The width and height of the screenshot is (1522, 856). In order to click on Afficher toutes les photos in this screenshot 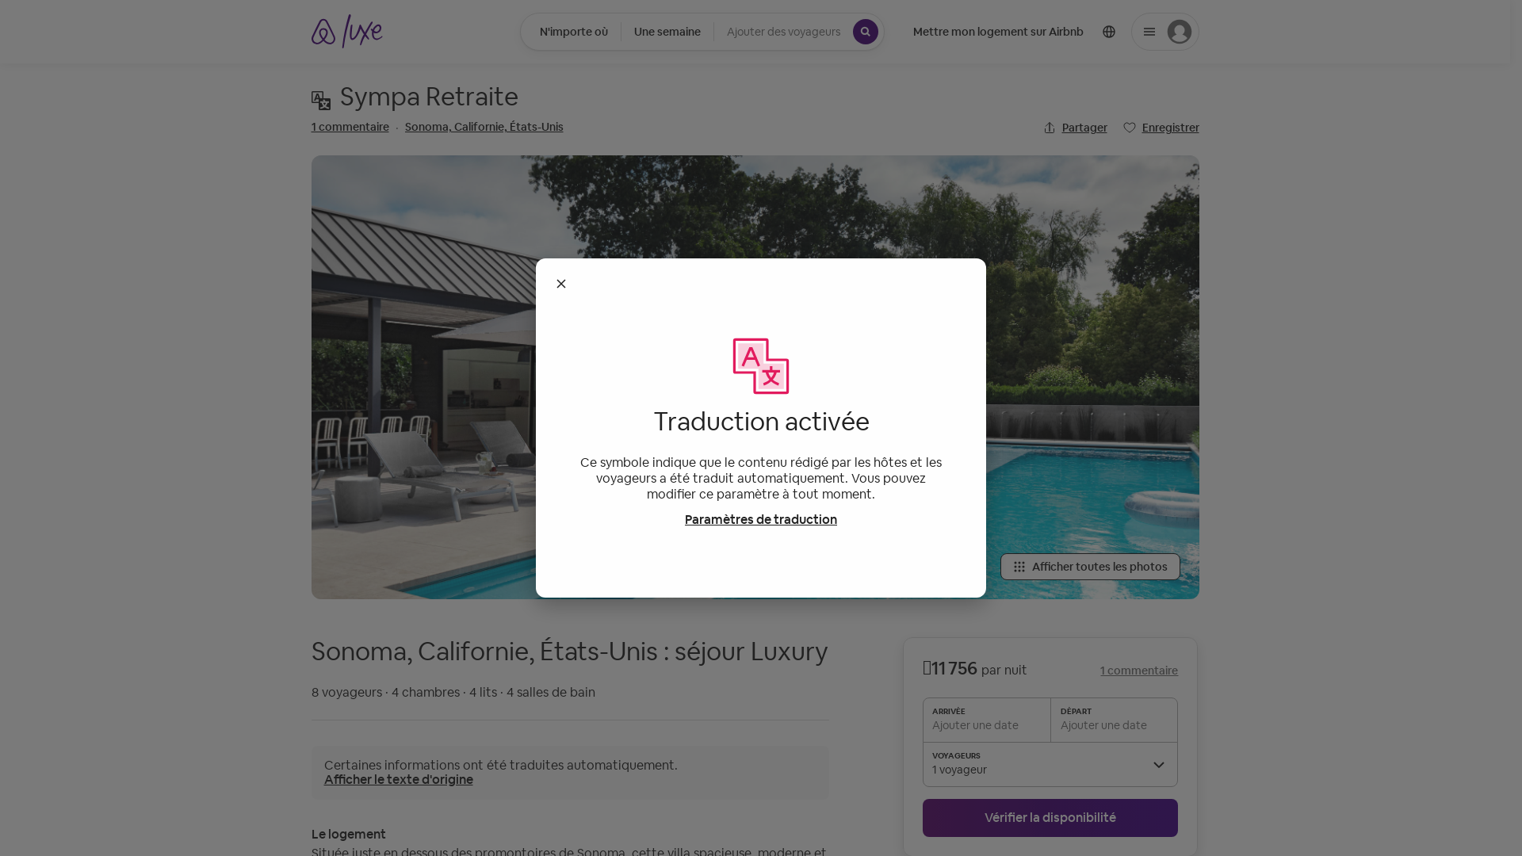, I will do `click(1091, 567)`.